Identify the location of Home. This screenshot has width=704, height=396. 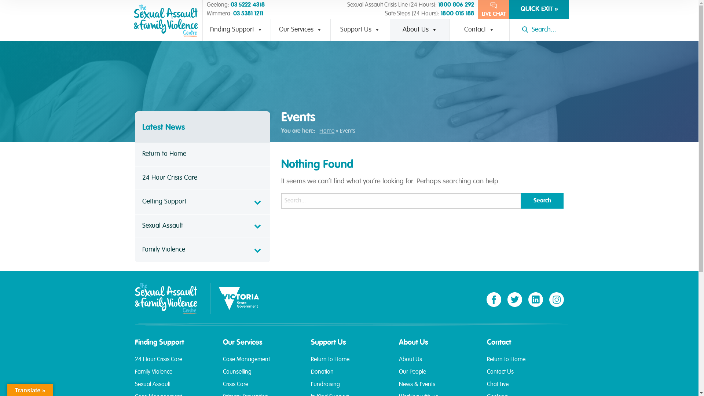
(327, 131).